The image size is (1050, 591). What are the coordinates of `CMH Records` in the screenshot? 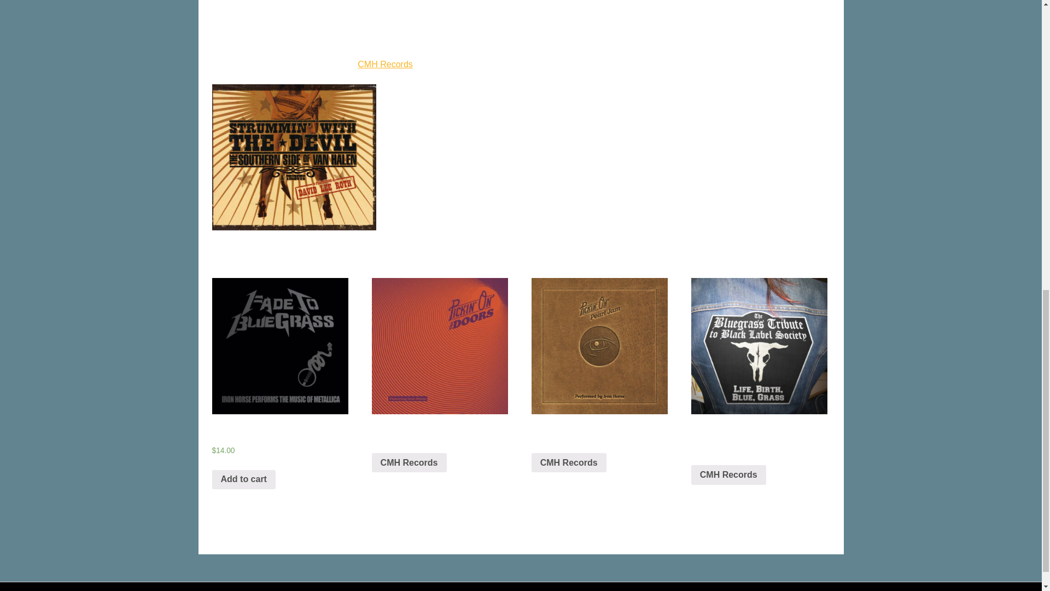 It's located at (728, 474).